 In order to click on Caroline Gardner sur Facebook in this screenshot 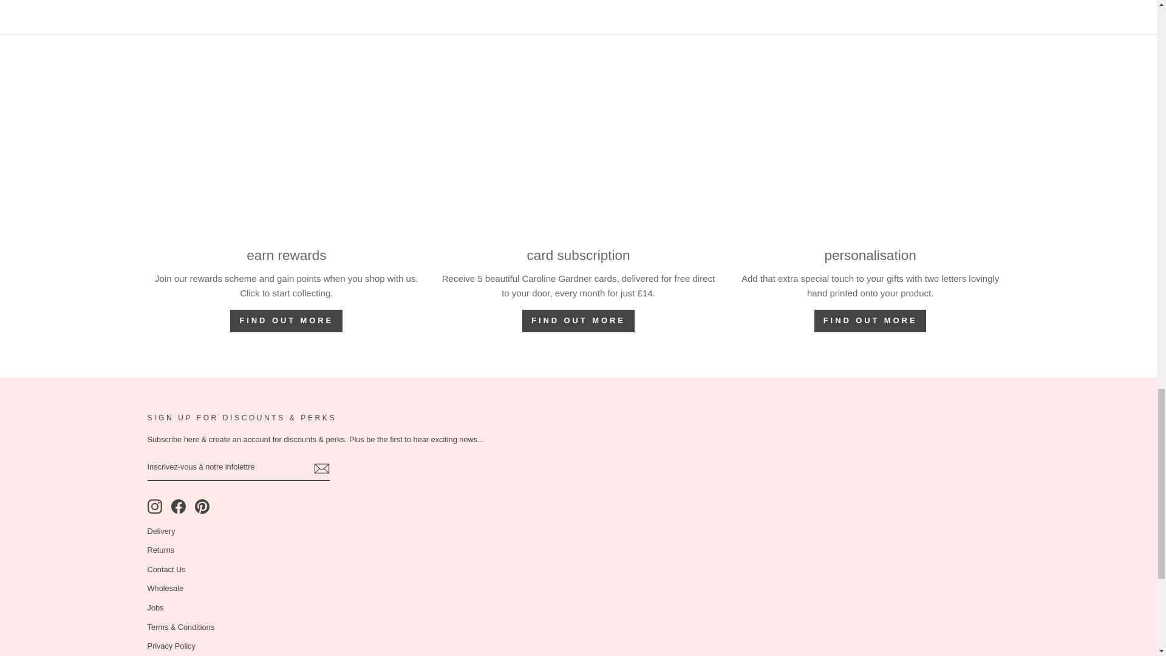, I will do `click(179, 506)`.